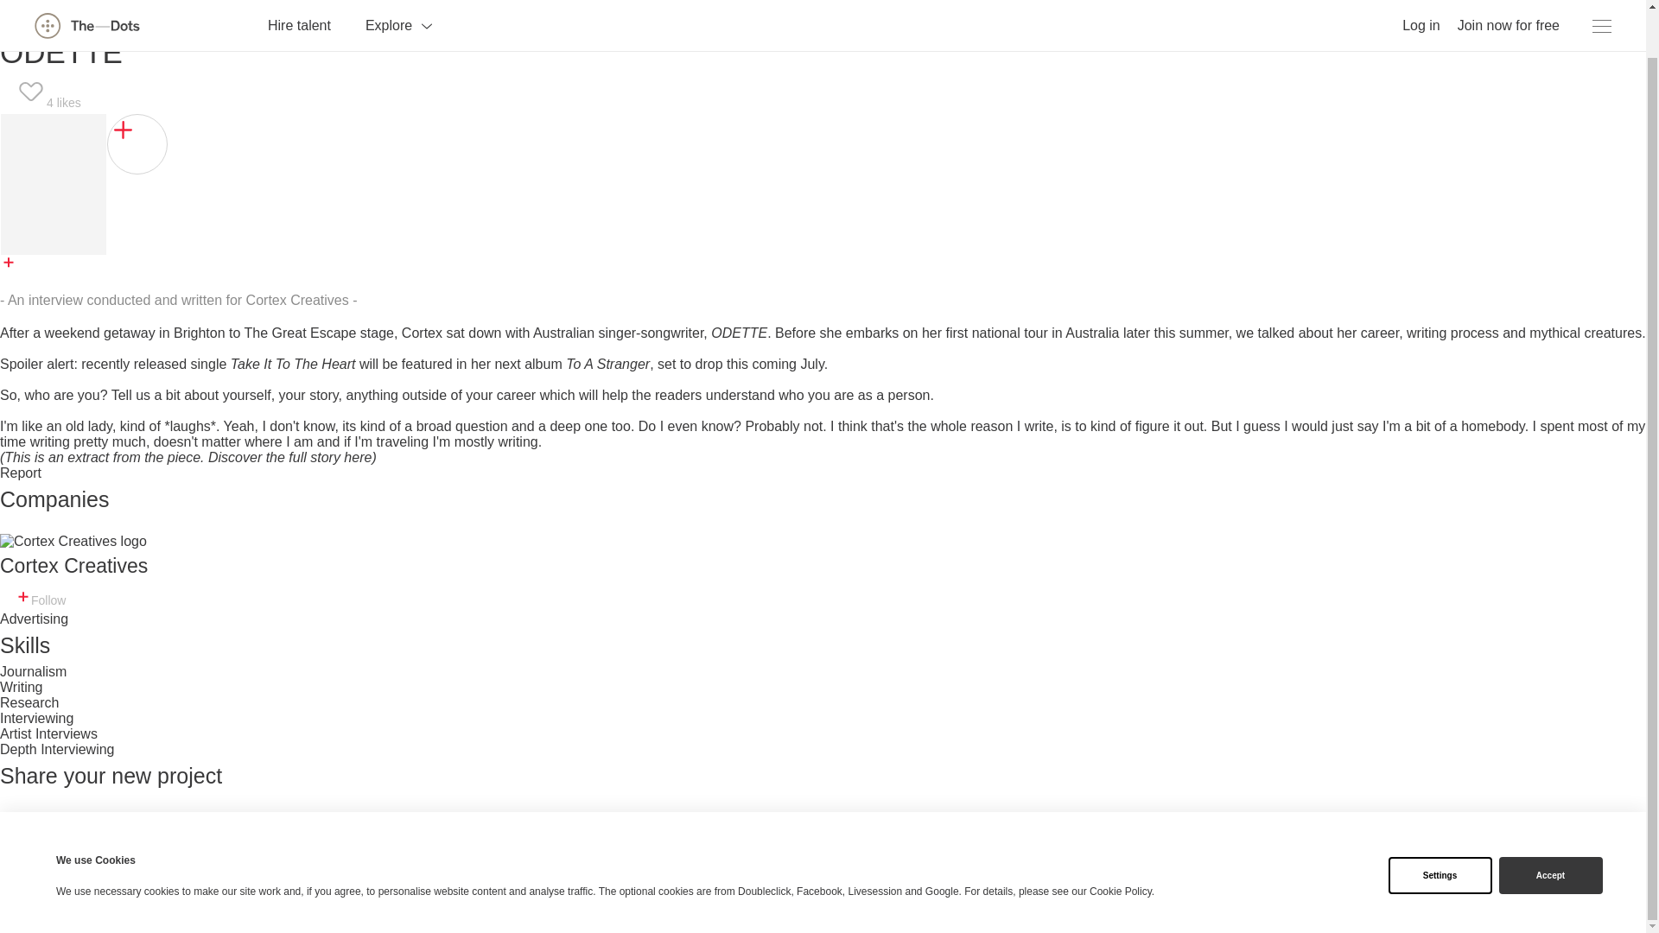  Describe the element at coordinates (171, 819) in the screenshot. I see `Share on Twitter` at that location.